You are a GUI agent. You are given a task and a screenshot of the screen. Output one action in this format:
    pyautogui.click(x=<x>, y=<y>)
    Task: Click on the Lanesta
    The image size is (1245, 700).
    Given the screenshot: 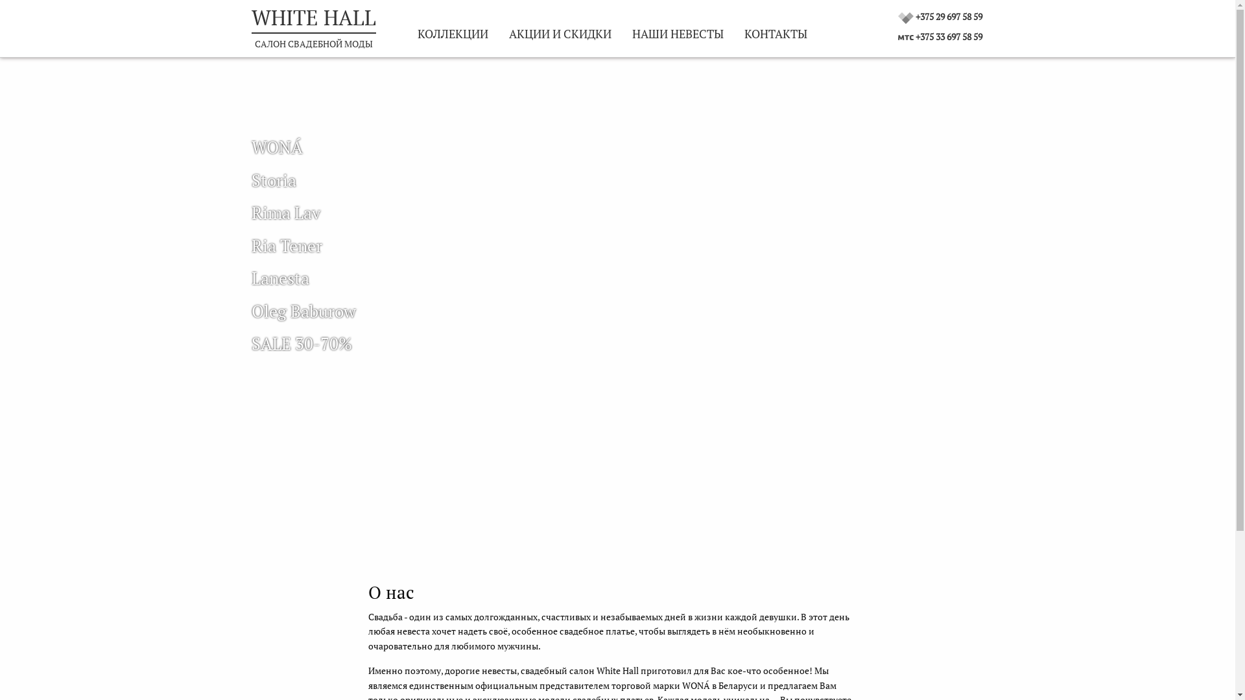 What is the action you would take?
    pyautogui.click(x=280, y=278)
    